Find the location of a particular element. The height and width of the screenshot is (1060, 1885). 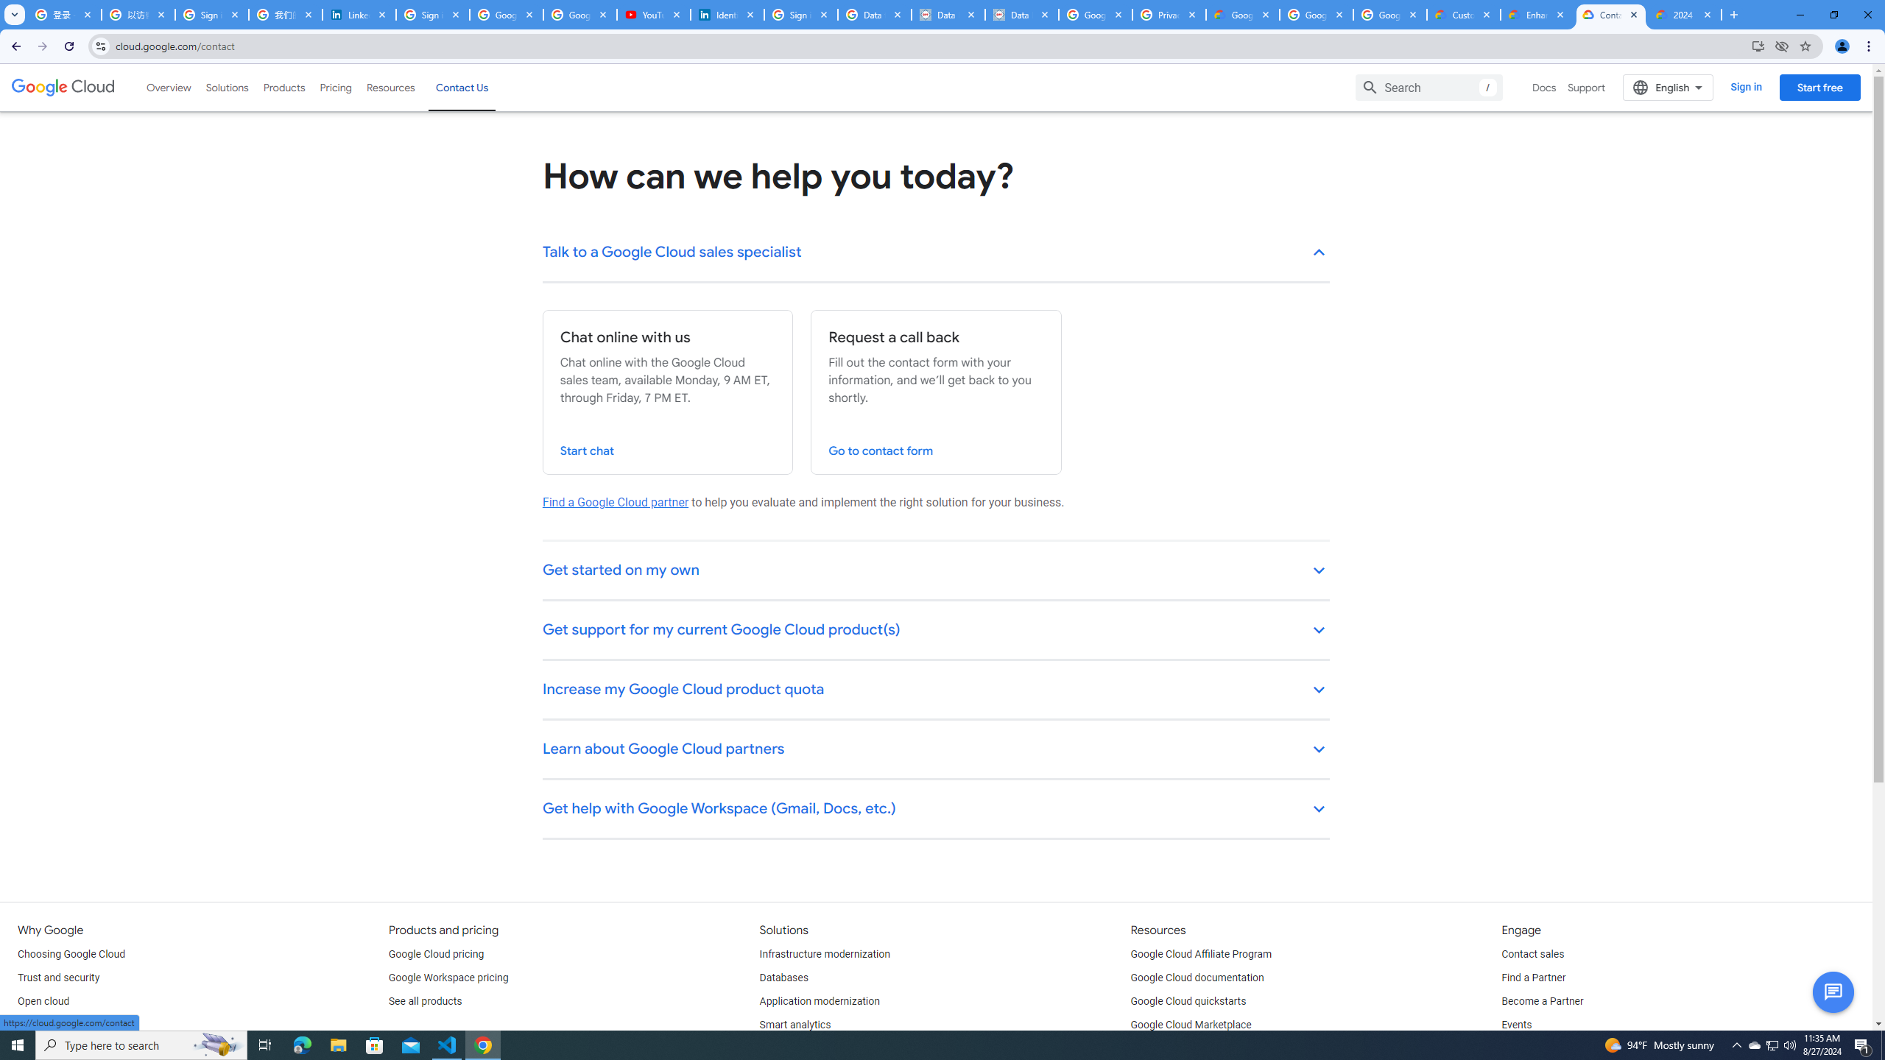

Customer Care | Google Cloud is located at coordinates (1465, 15).